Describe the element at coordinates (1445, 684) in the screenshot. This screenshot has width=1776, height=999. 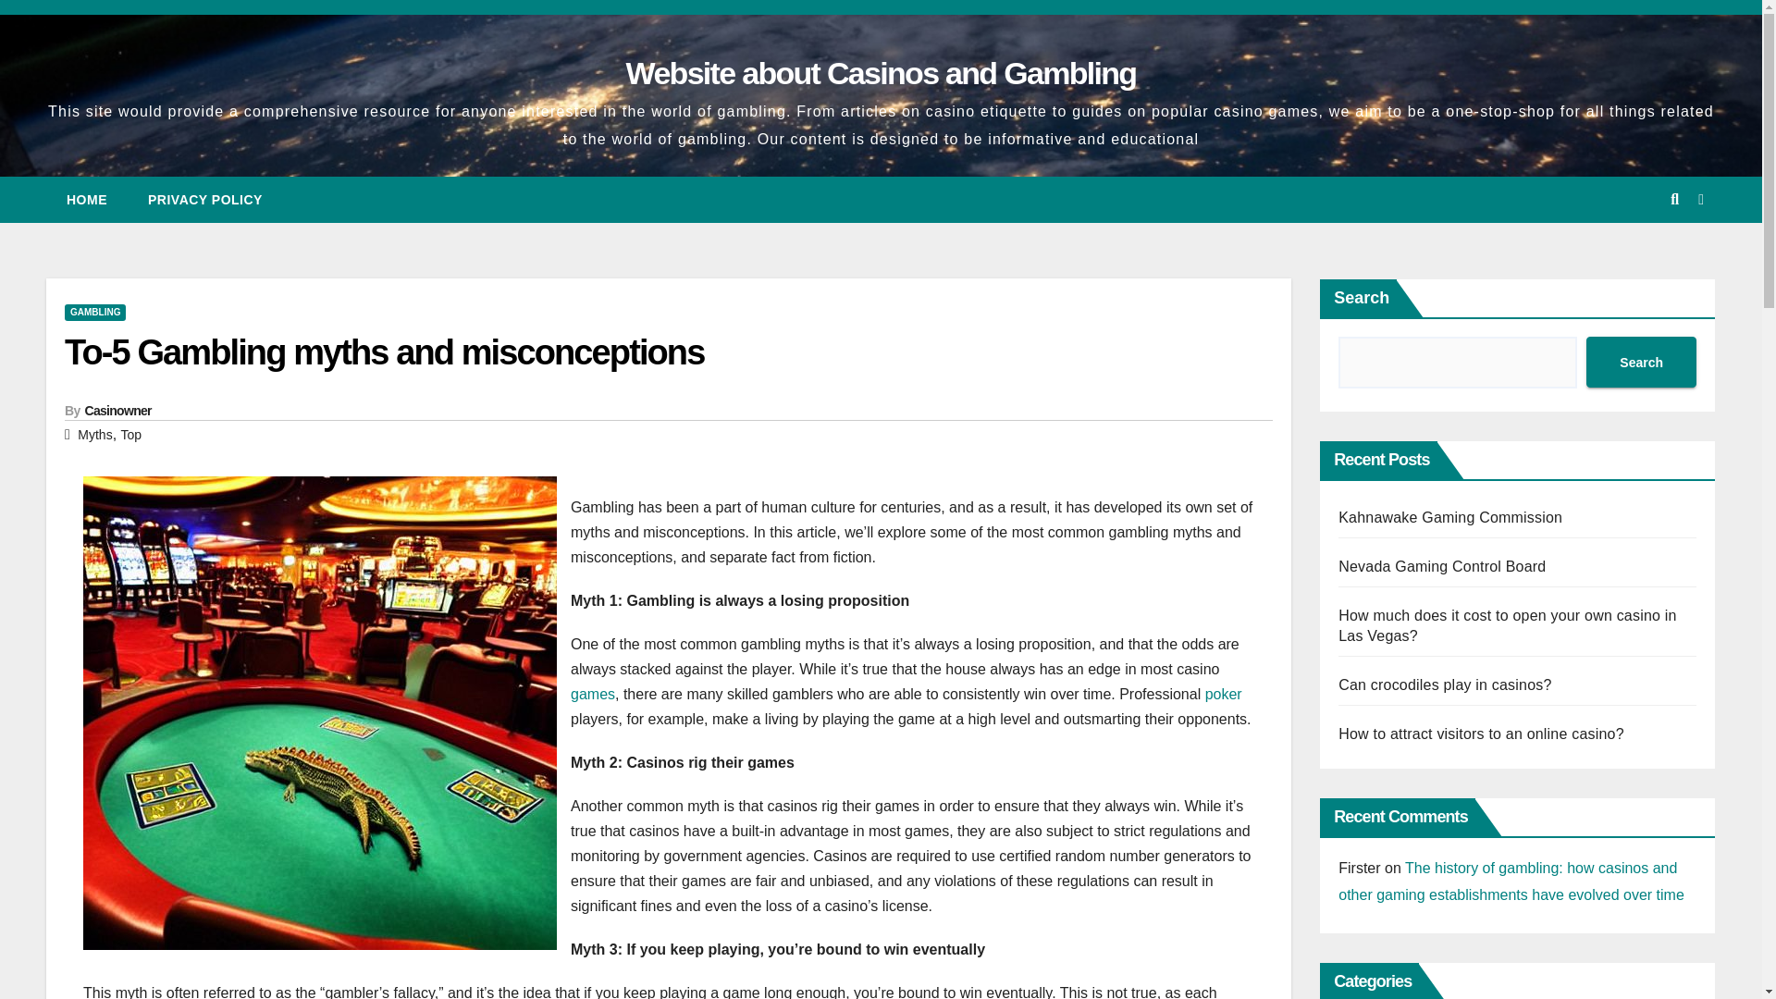
I see `Can crocodiles play in casinos?` at that location.